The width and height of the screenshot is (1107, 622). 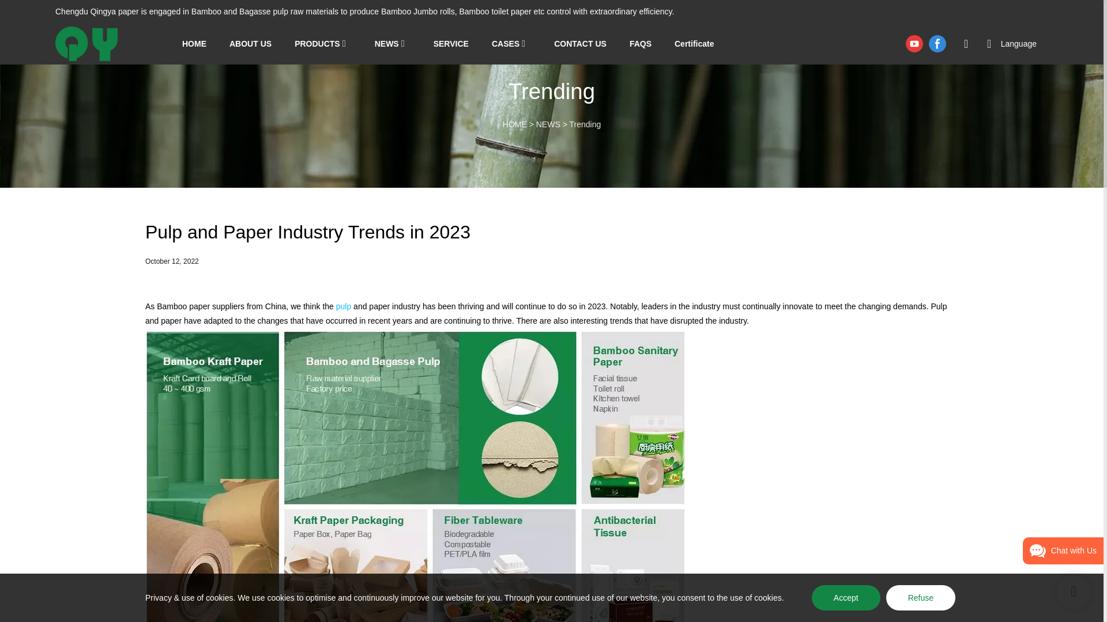 What do you see at coordinates (250, 44) in the screenshot?
I see `ABOUT US` at bounding box center [250, 44].